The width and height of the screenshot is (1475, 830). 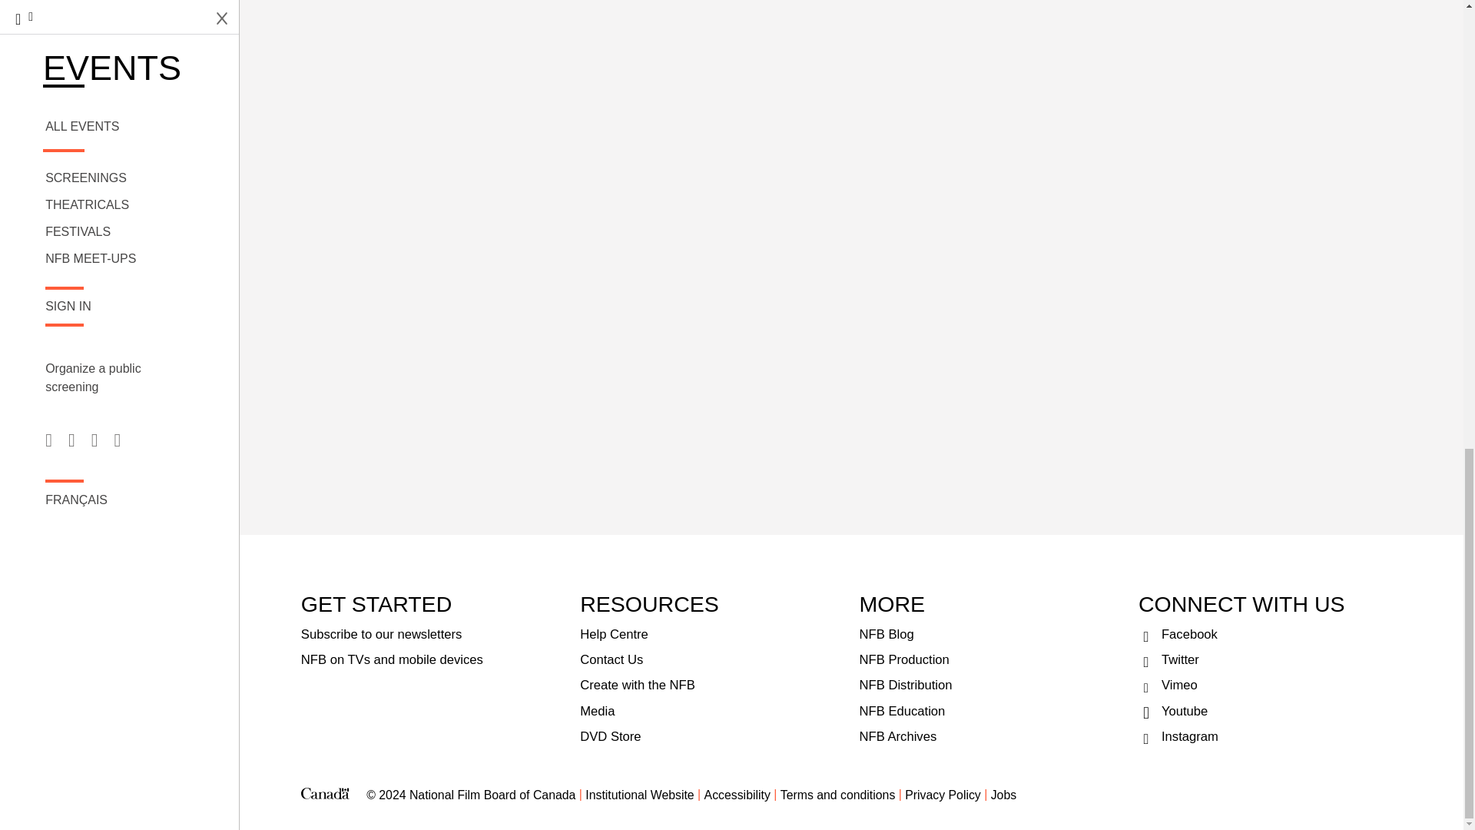 What do you see at coordinates (711, 685) in the screenshot?
I see `Create with the NFB` at bounding box center [711, 685].